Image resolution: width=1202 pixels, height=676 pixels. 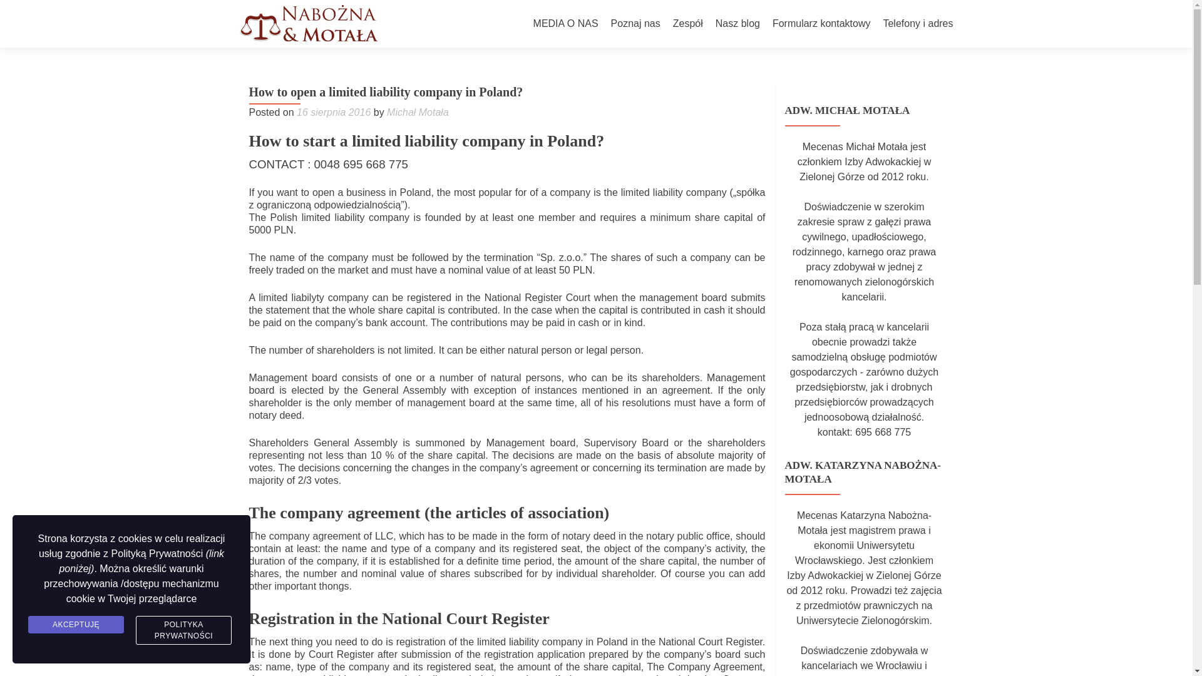 I want to click on Formularz kontaktowy, so click(x=821, y=24).